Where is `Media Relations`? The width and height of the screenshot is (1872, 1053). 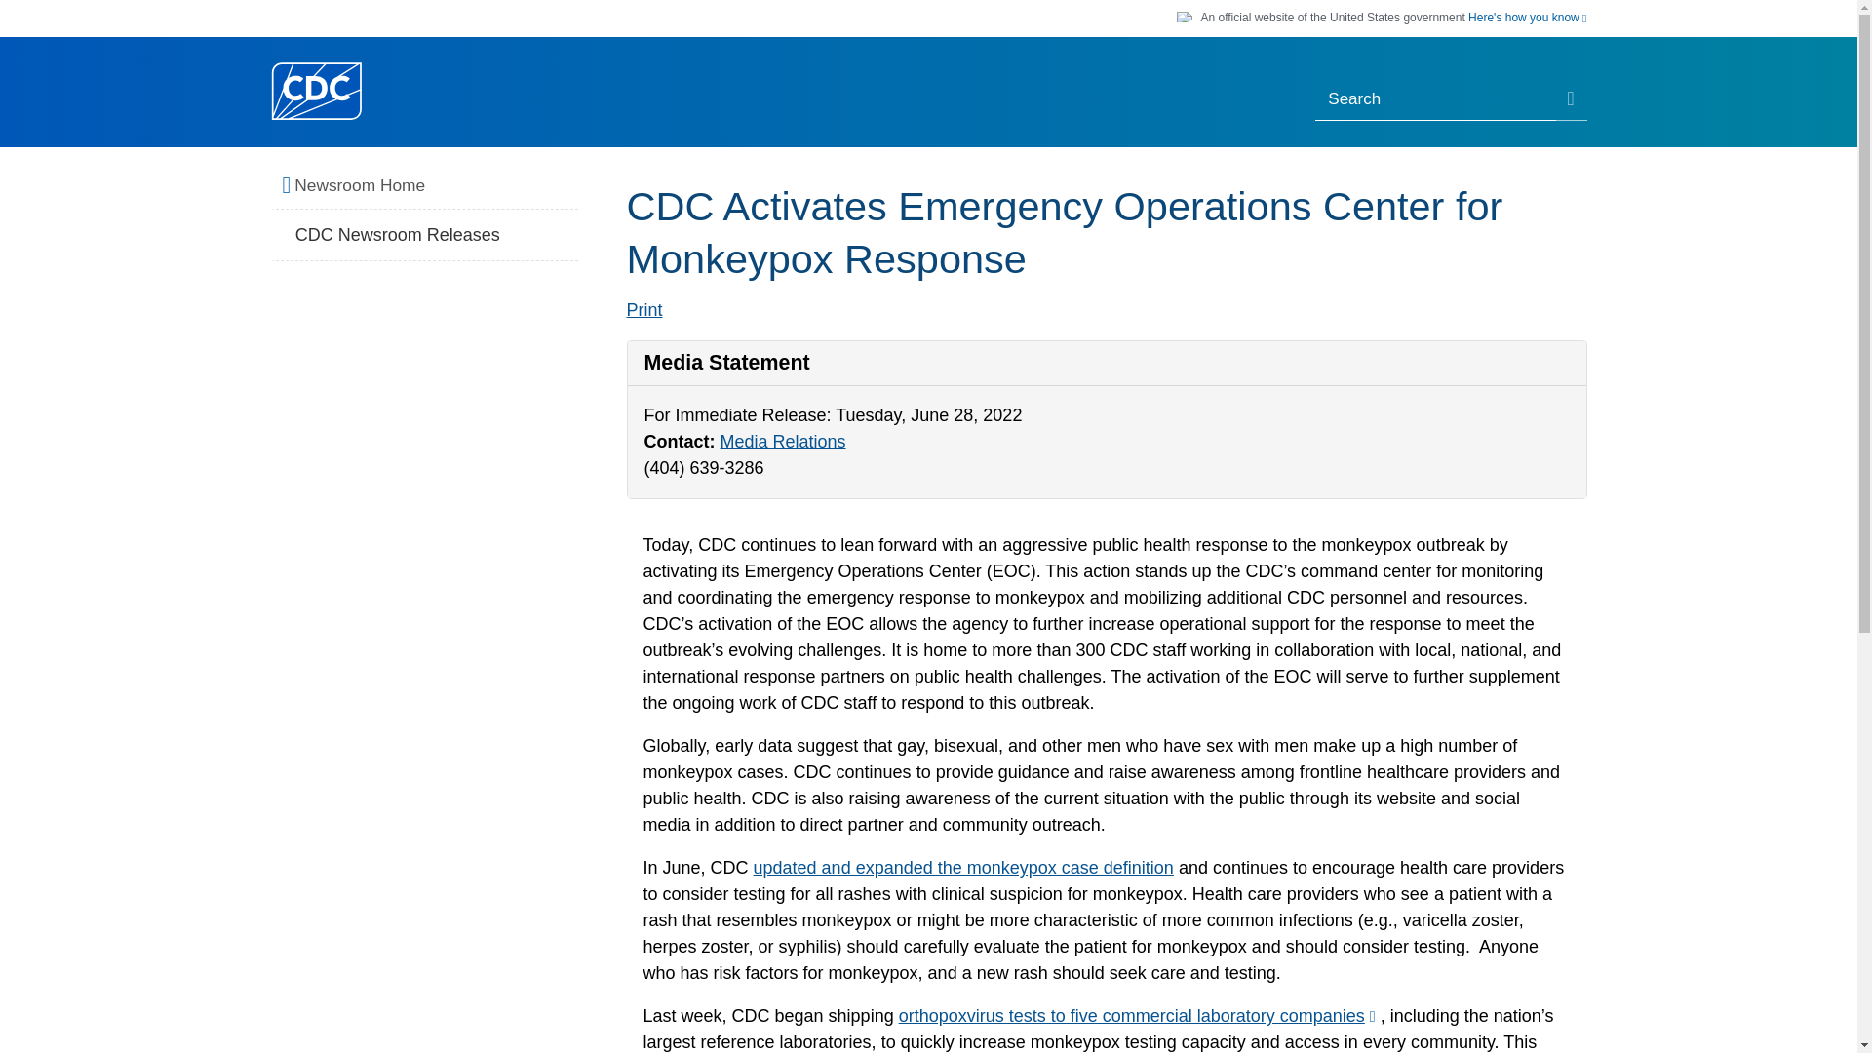 Media Relations is located at coordinates (783, 441).